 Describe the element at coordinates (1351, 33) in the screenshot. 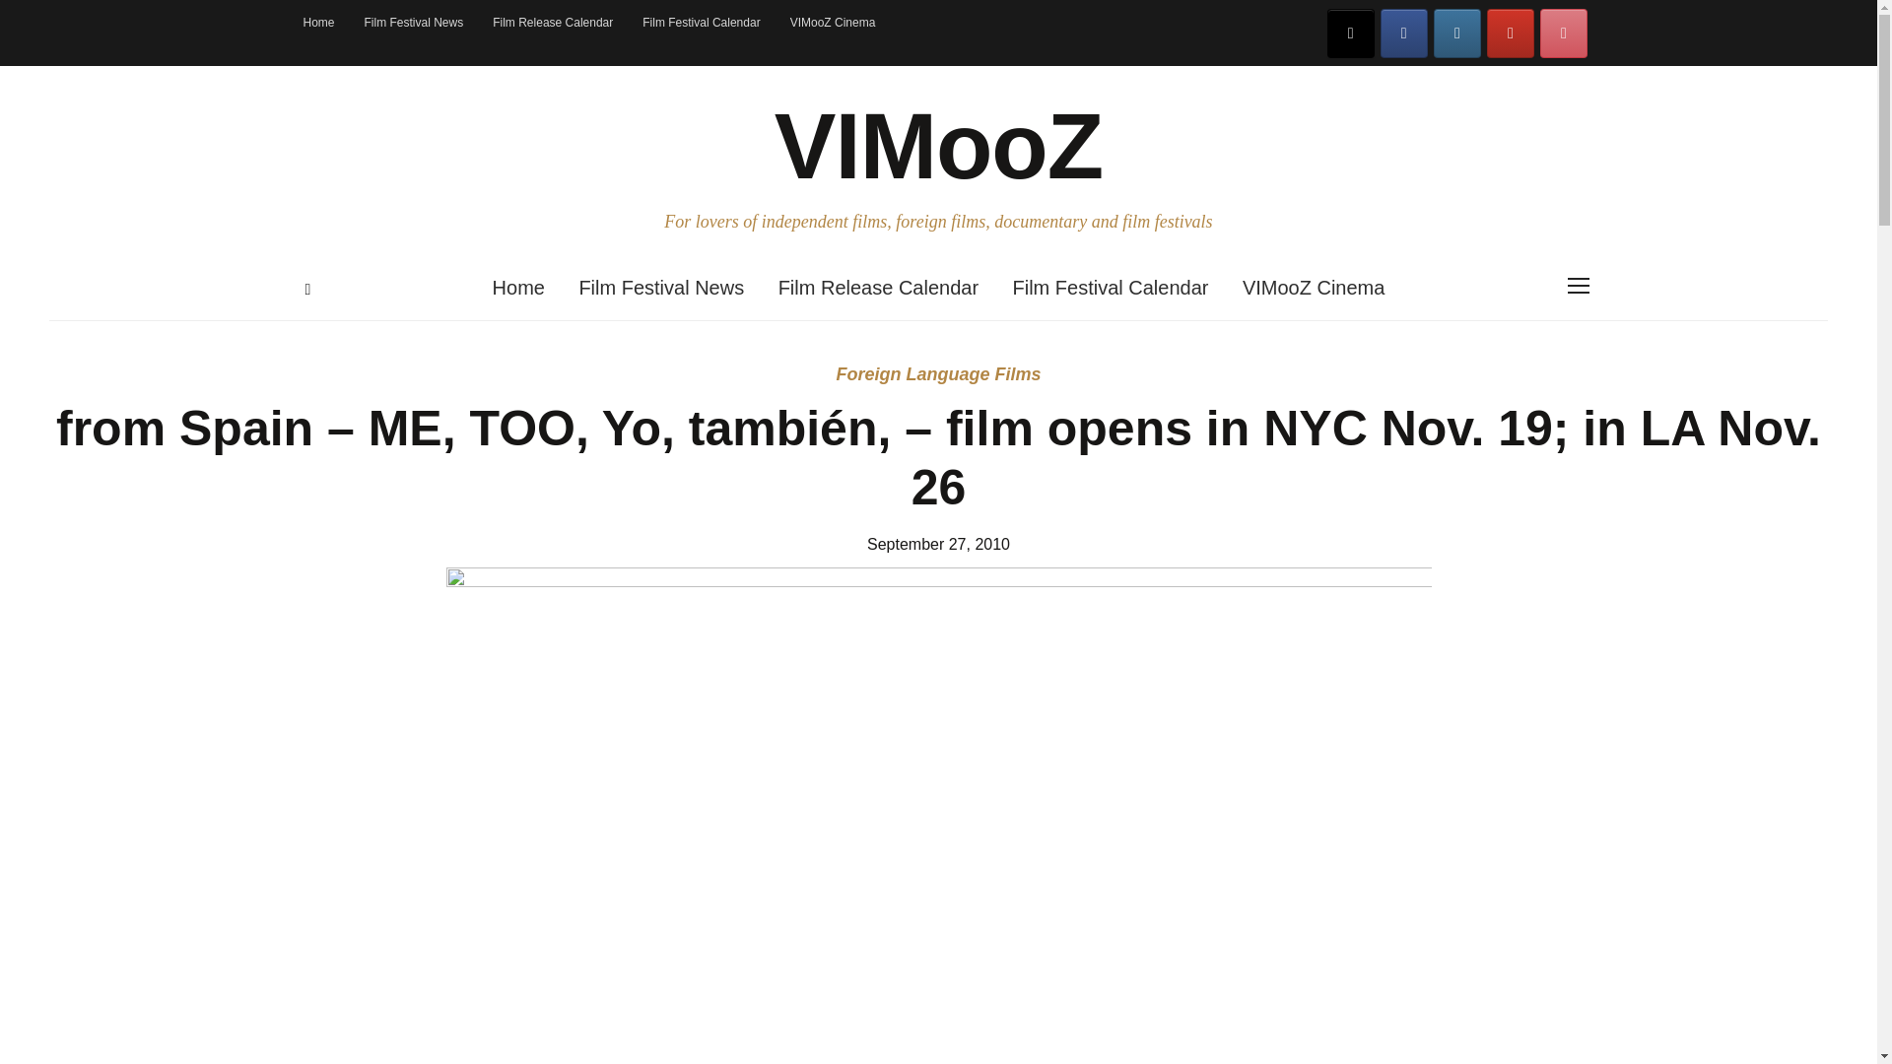

I see `VIMooZ on X Twitter` at that location.